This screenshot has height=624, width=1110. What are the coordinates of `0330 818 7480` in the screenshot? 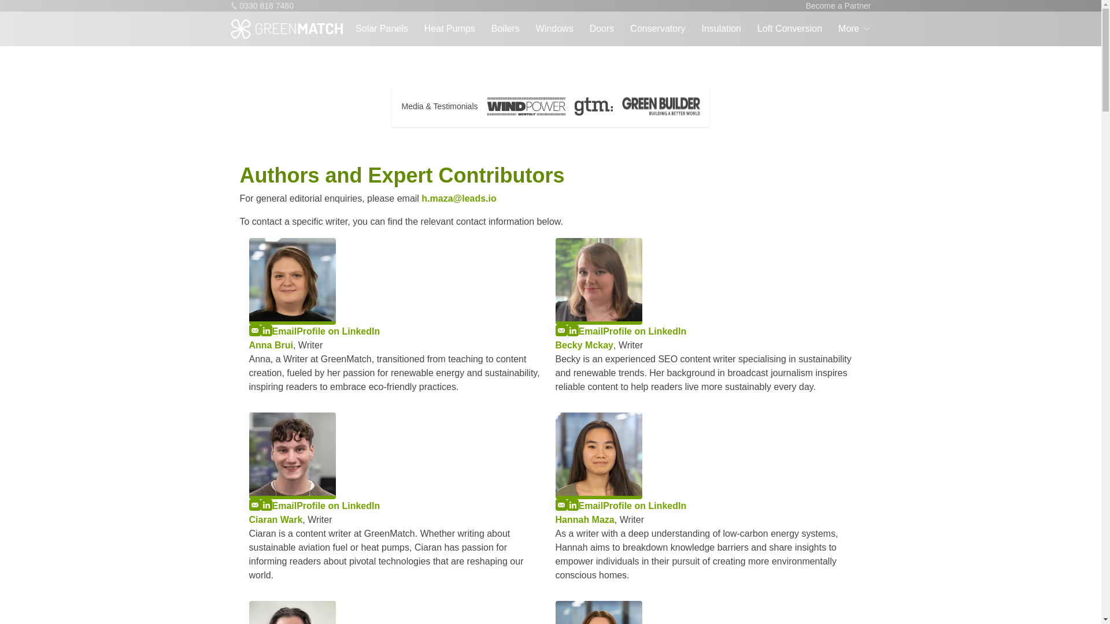 It's located at (261, 6).